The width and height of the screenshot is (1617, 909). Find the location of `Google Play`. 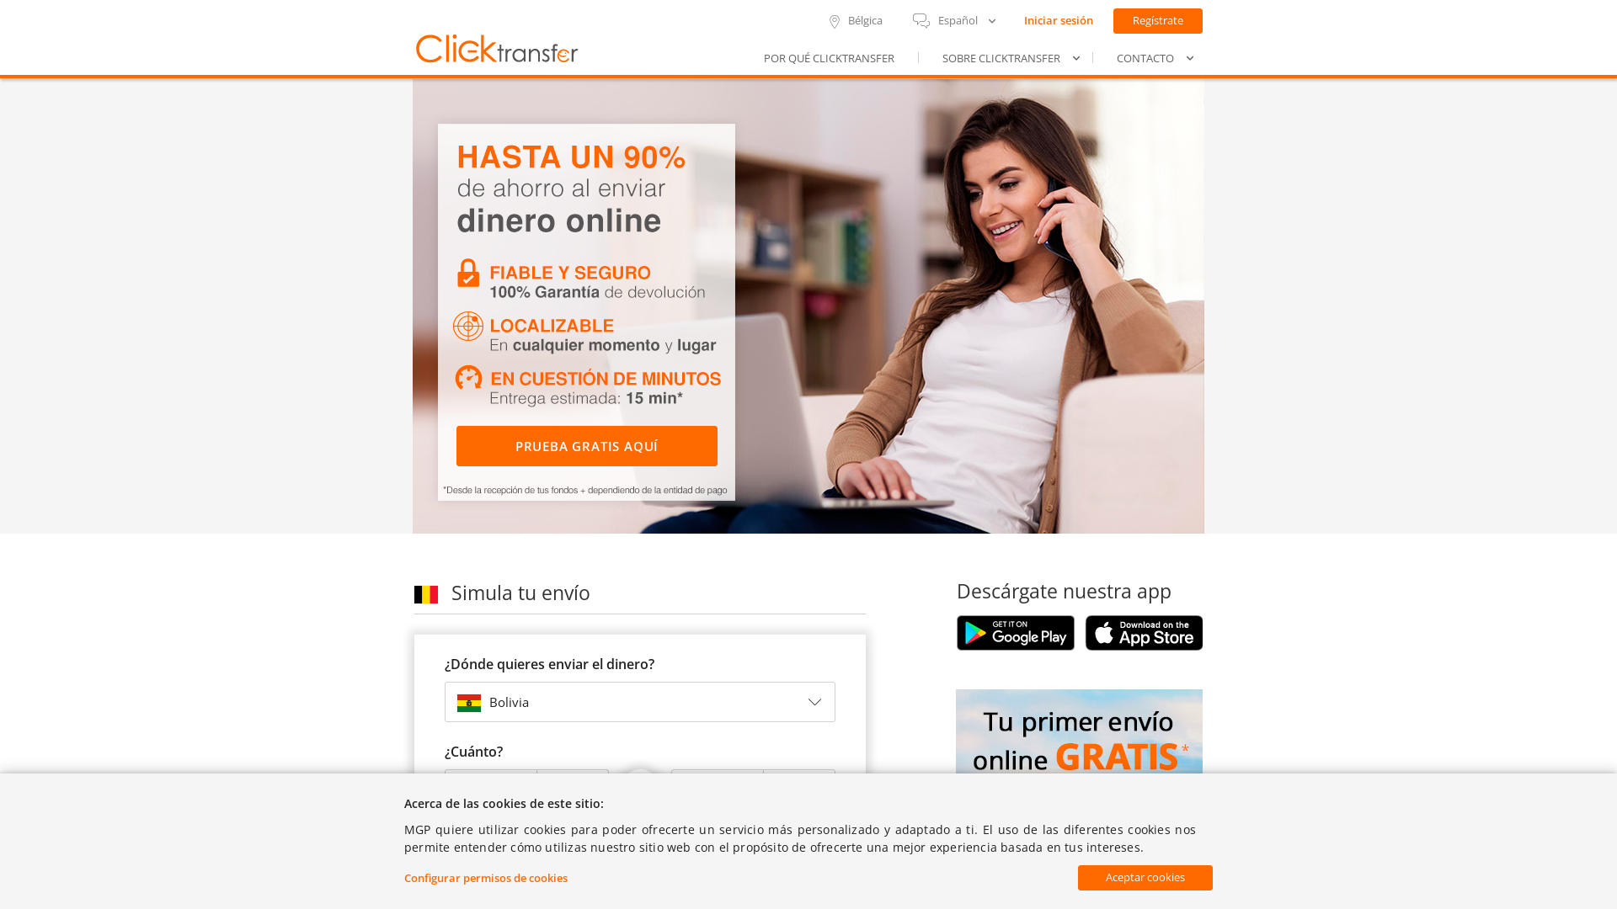

Google Play is located at coordinates (1016, 633).